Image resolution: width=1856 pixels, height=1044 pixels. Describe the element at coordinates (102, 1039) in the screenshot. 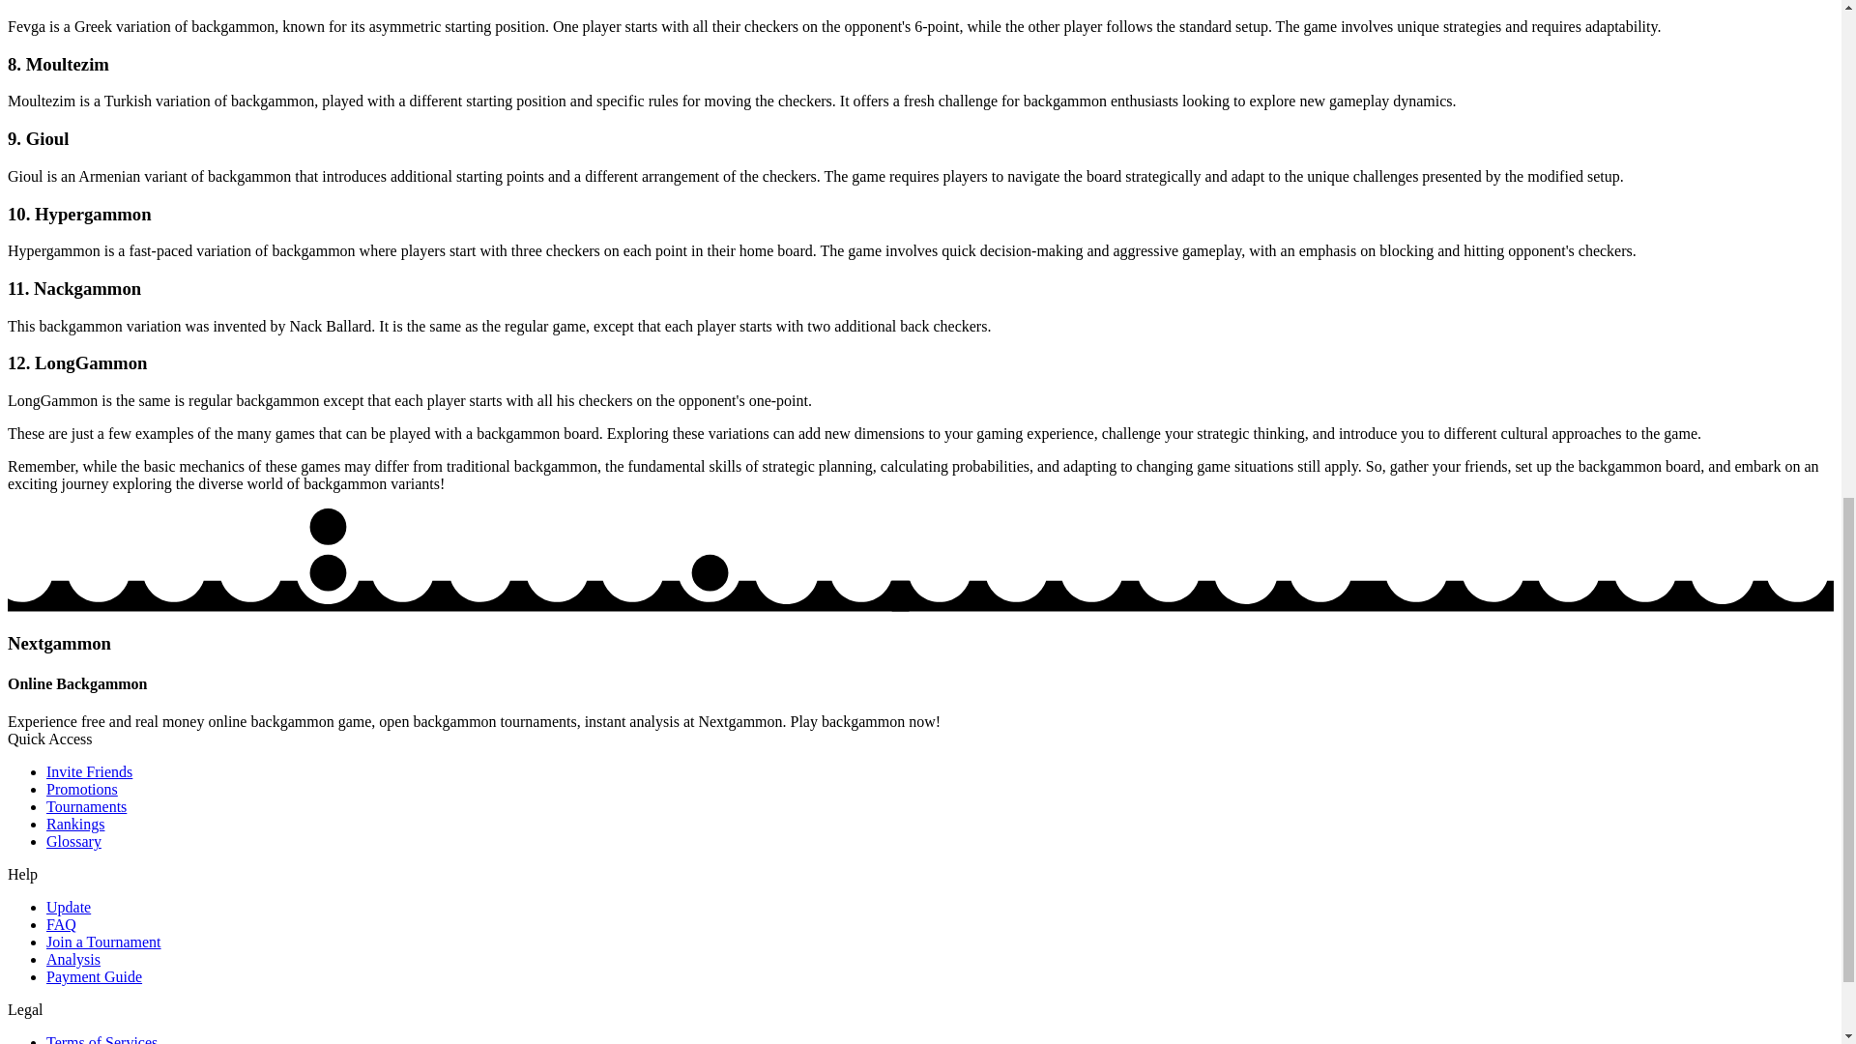

I see `Terms of Services` at that location.